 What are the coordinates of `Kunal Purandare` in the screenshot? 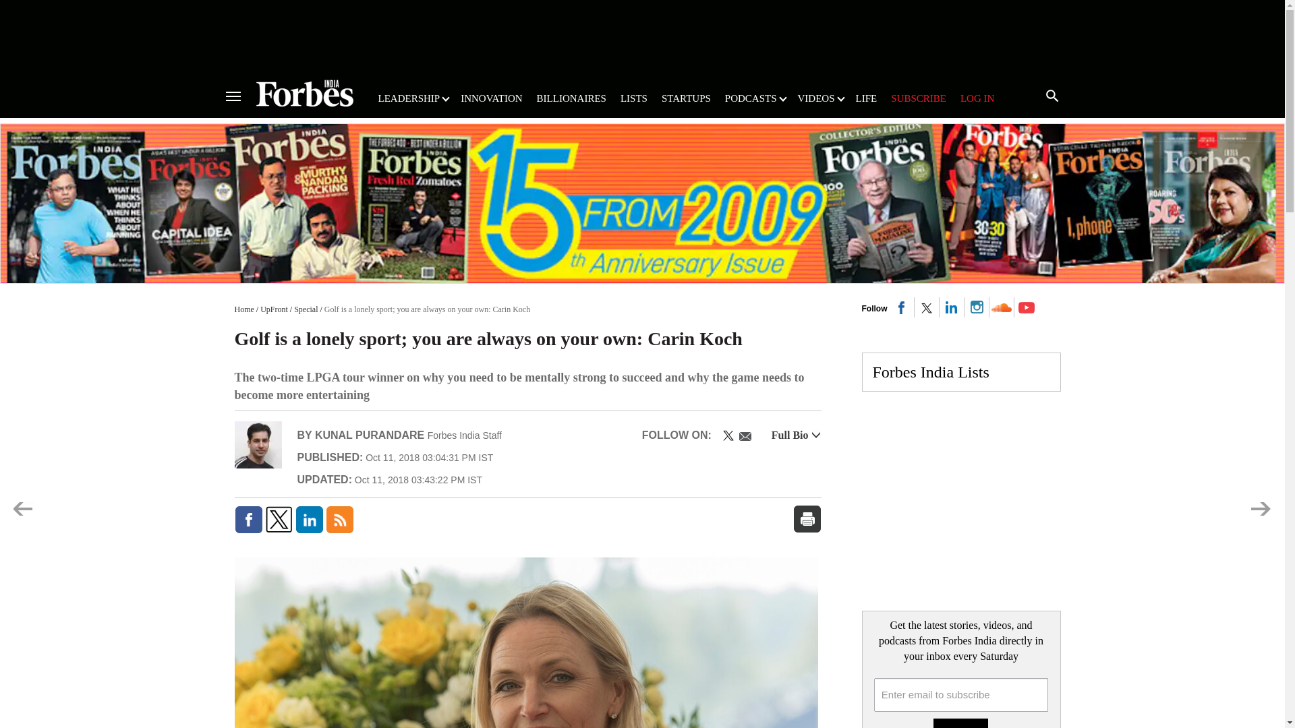 It's located at (258, 445).